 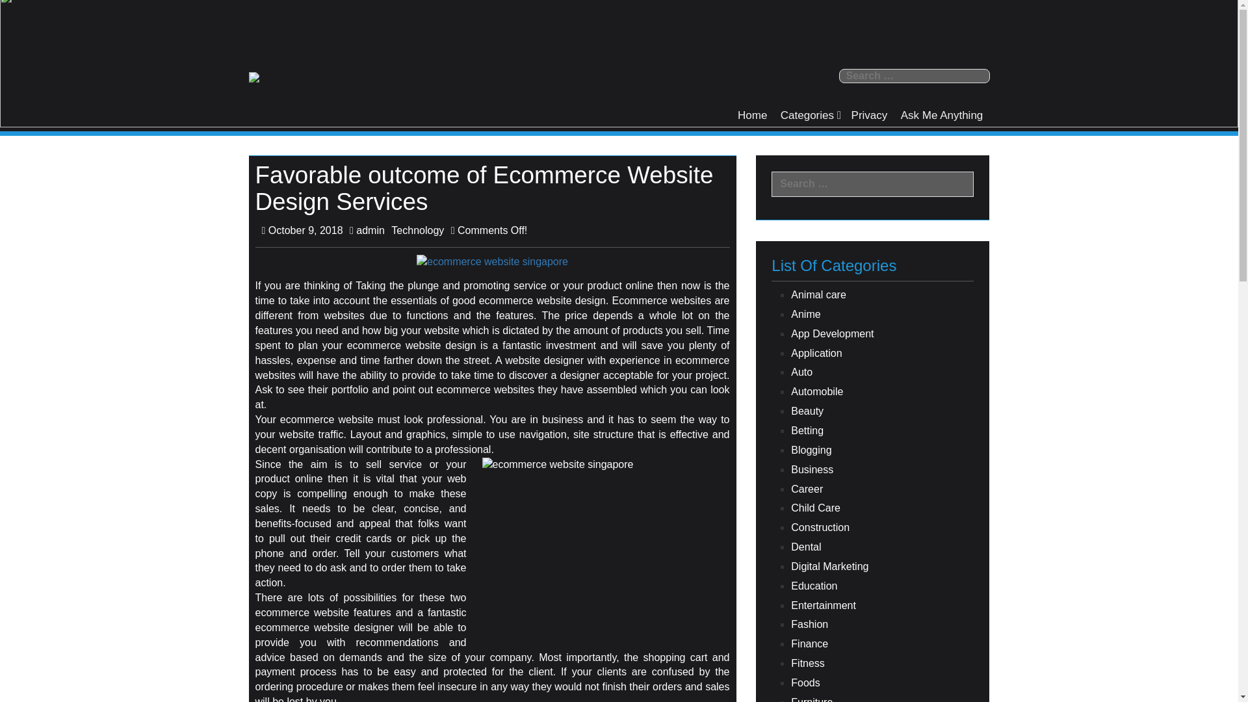 I want to click on Education, so click(x=882, y=586).